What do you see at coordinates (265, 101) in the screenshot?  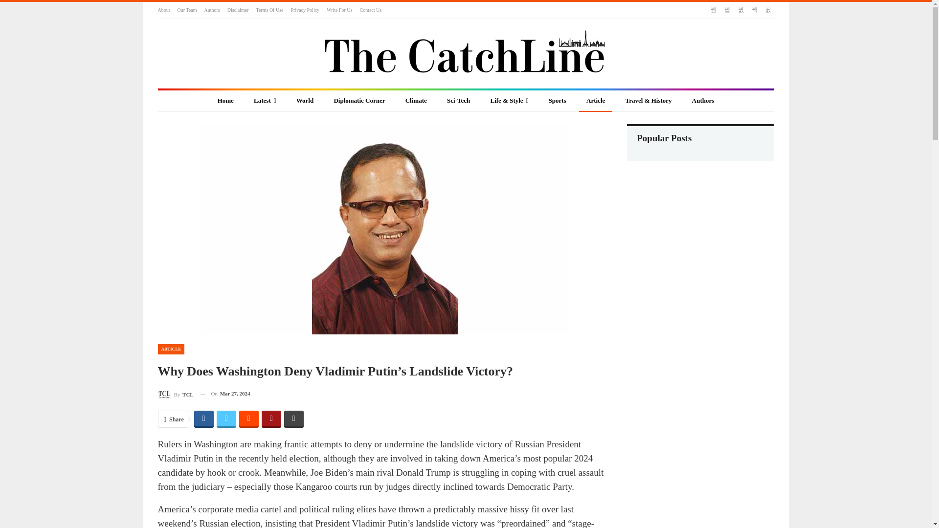 I see `Latest` at bounding box center [265, 101].